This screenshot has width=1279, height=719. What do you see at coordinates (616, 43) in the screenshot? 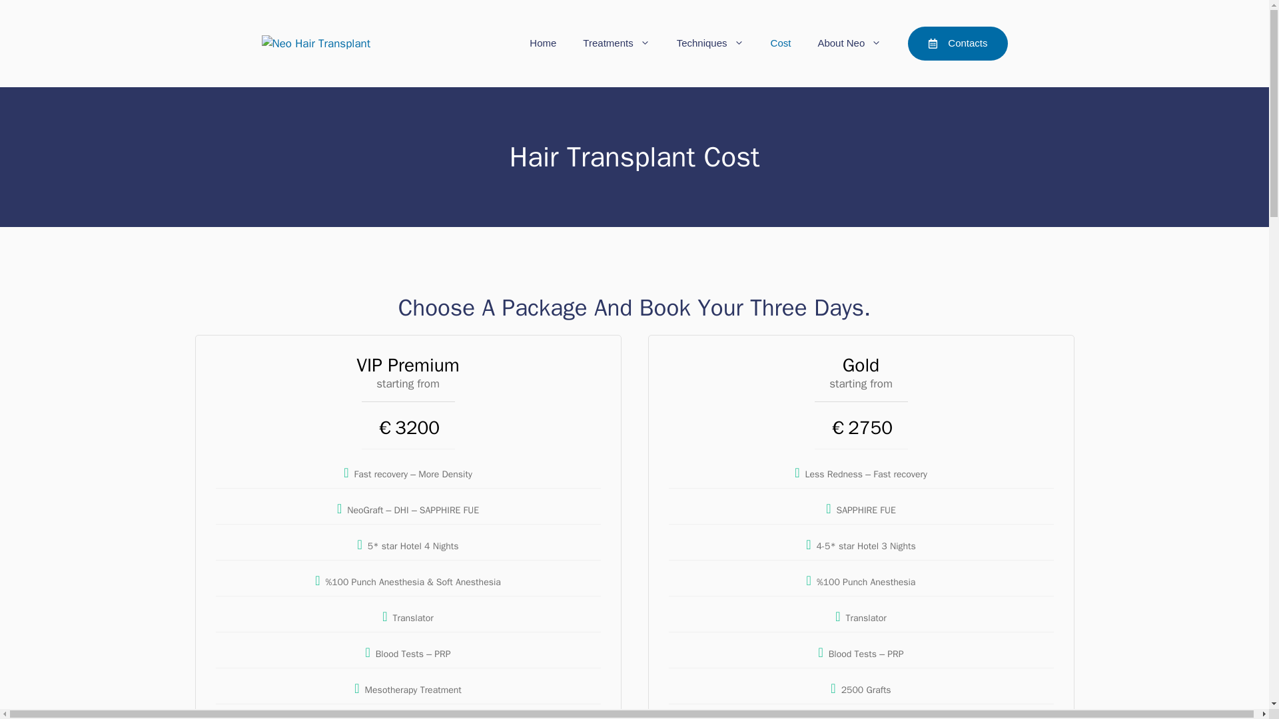
I see `Treatments` at bounding box center [616, 43].